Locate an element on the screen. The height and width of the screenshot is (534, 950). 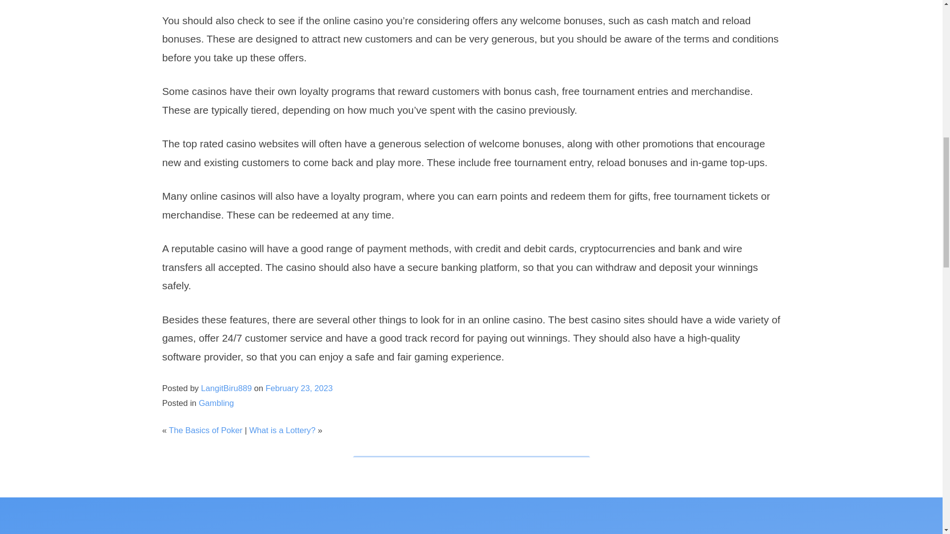
The Basics of Poker is located at coordinates (205, 430).